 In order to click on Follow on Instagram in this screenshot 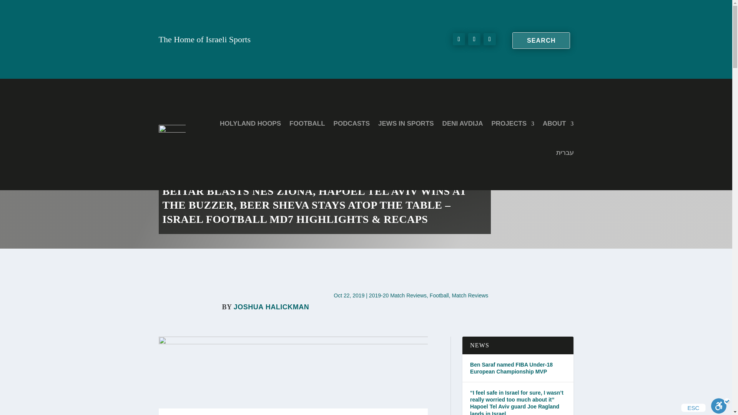, I will do `click(490, 39)`.